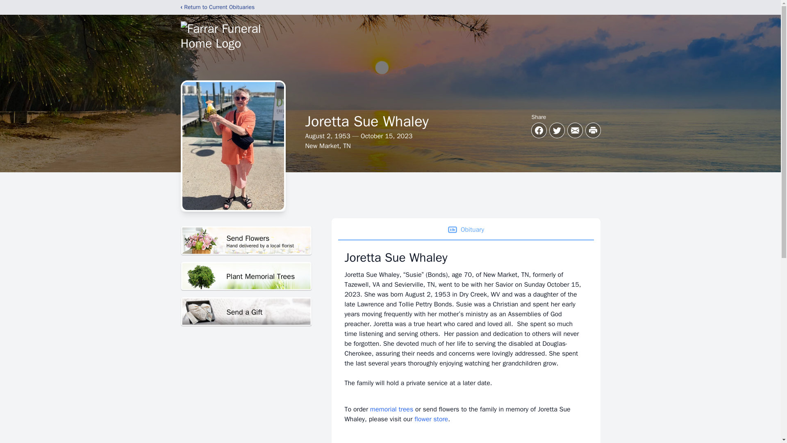 The image size is (787, 443). Describe the element at coordinates (431, 419) in the screenshot. I see `flower store` at that location.